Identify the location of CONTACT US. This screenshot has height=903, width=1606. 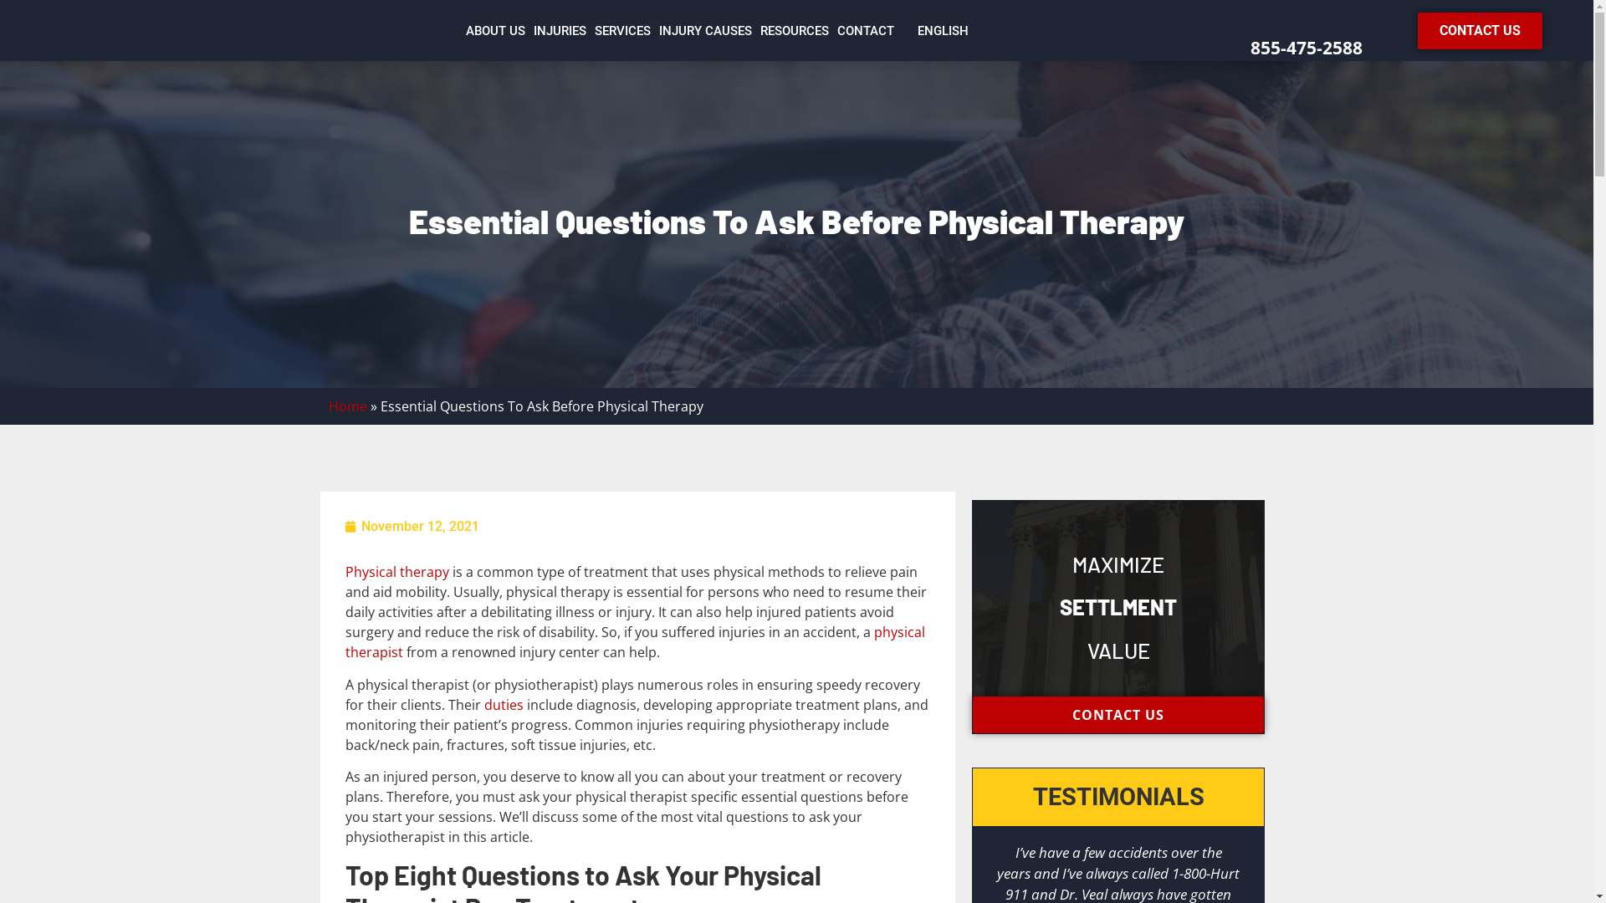
(1118, 715).